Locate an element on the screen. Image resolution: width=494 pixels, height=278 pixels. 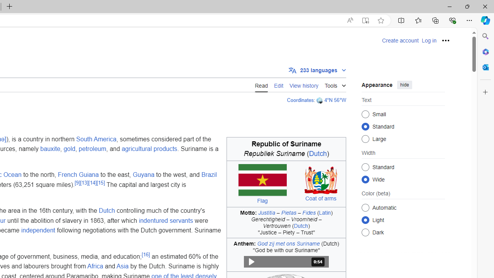
Asia is located at coordinates (123, 266).